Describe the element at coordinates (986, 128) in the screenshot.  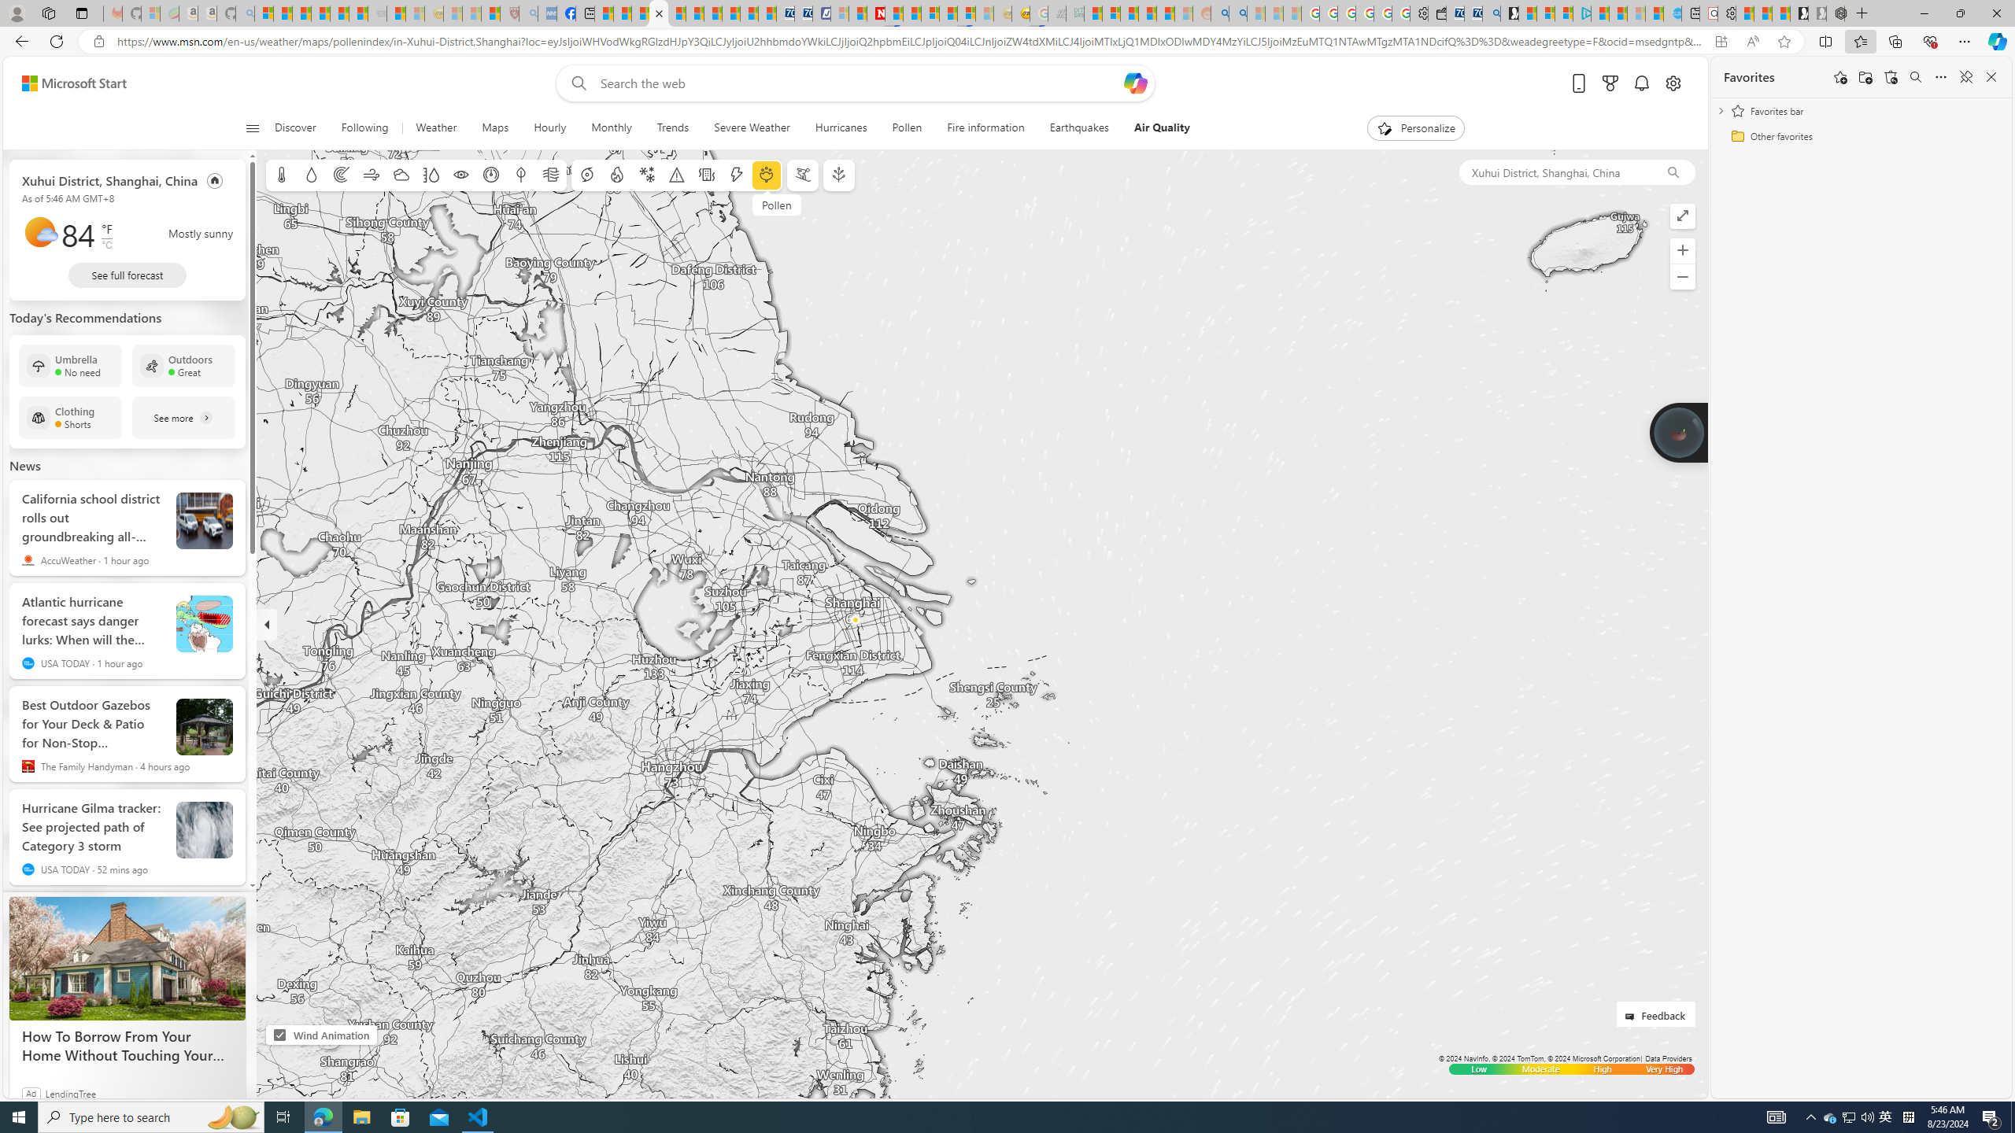
I see `Fire information` at that location.